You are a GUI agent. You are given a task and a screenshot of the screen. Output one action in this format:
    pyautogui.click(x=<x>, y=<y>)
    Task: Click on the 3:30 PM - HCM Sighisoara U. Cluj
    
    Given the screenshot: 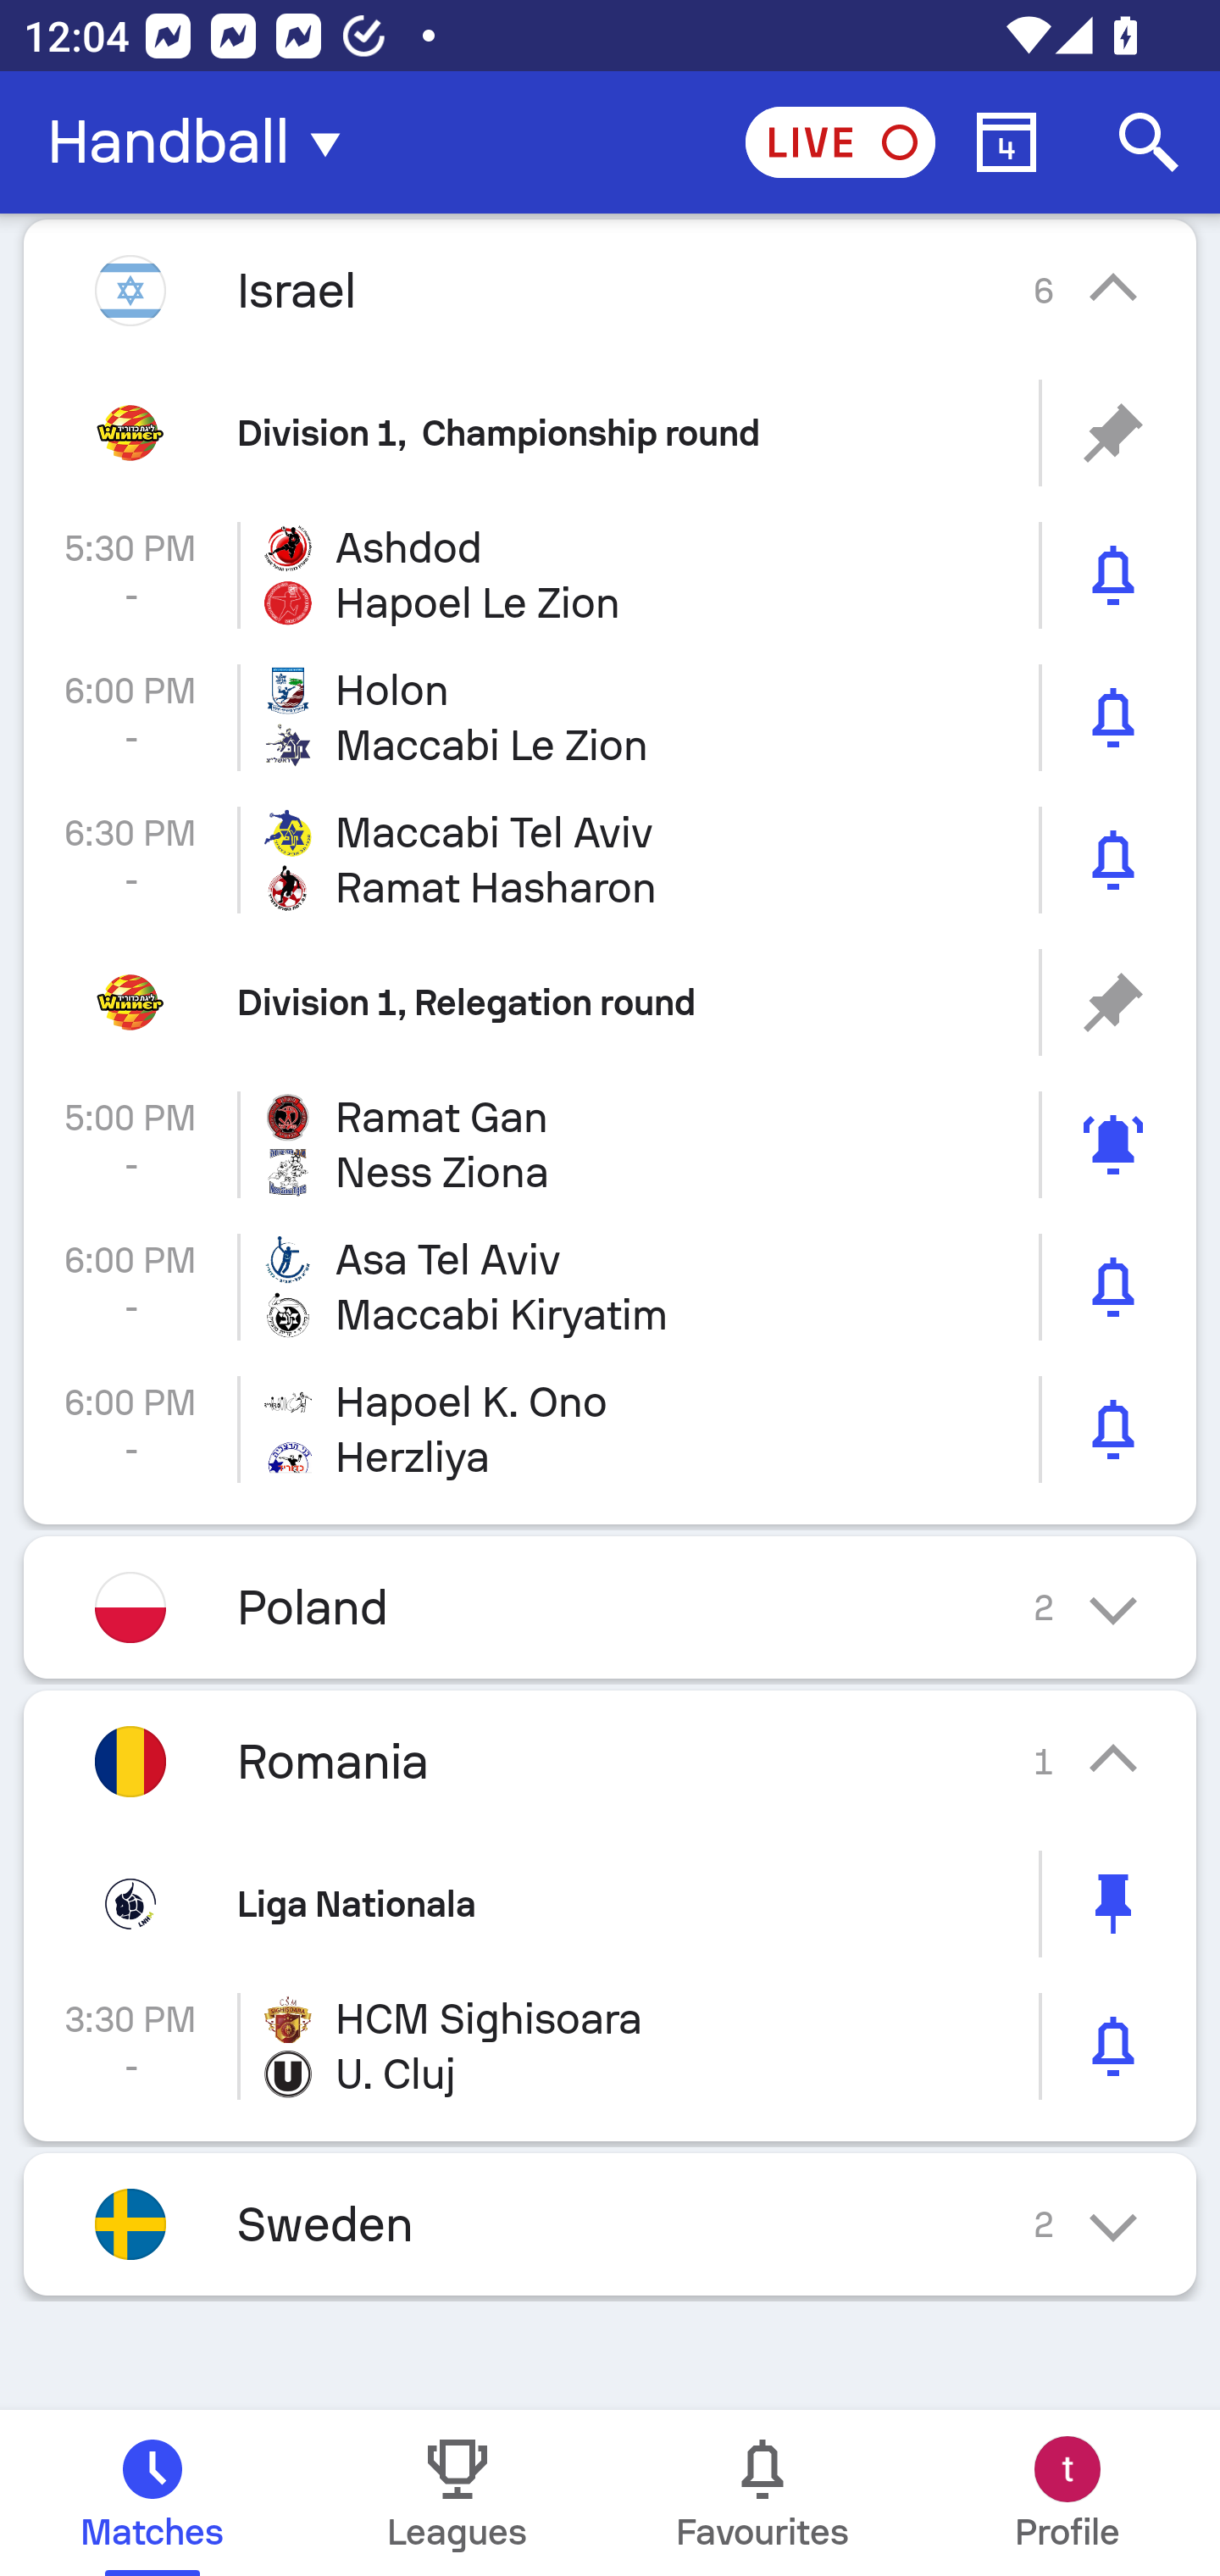 What is the action you would take?
    pyautogui.click(x=610, y=2046)
    